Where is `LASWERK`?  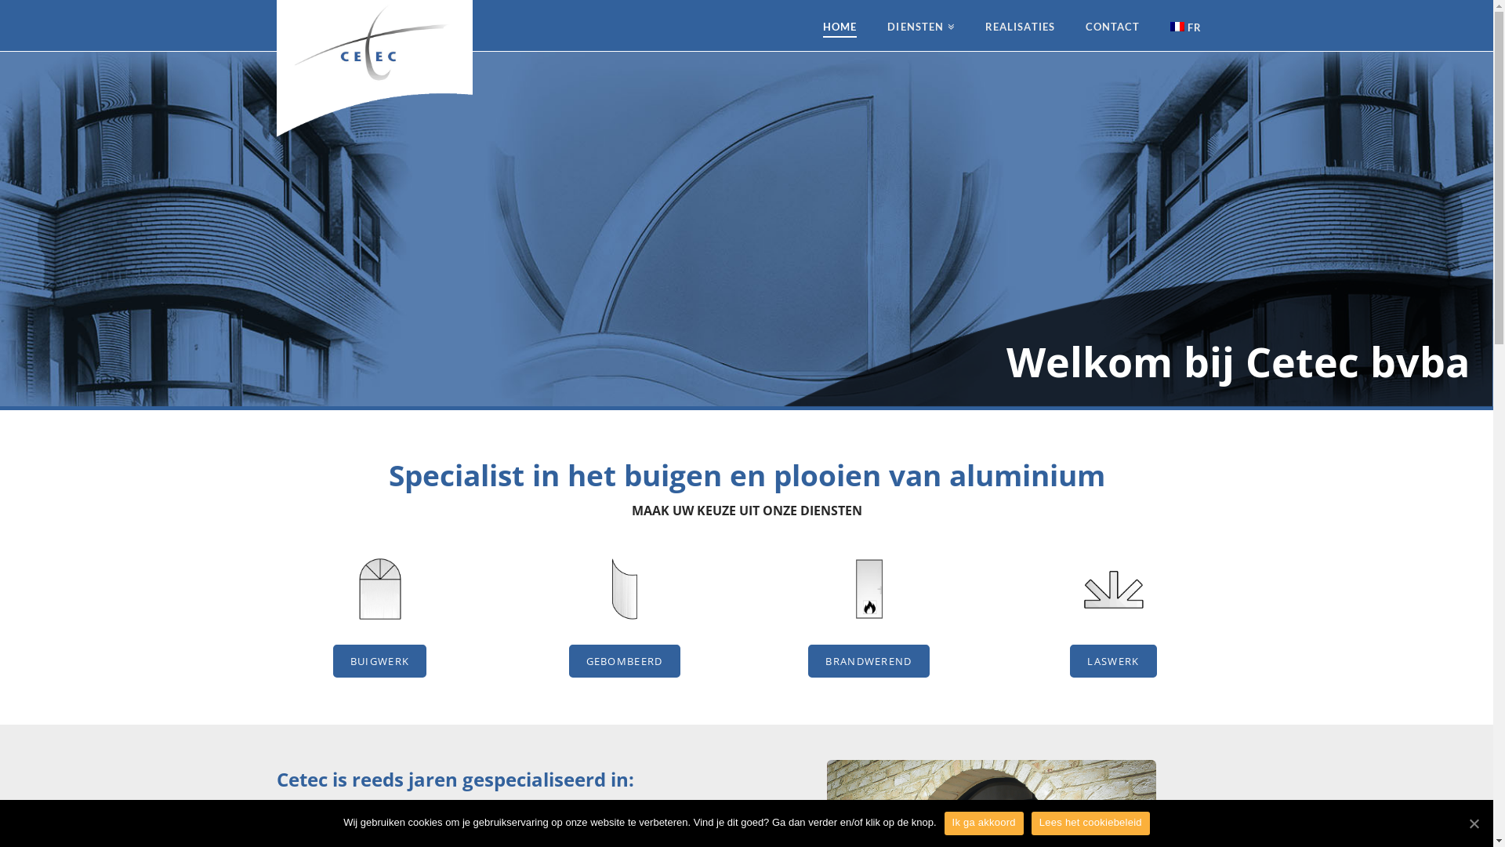 LASWERK is located at coordinates (1113, 661).